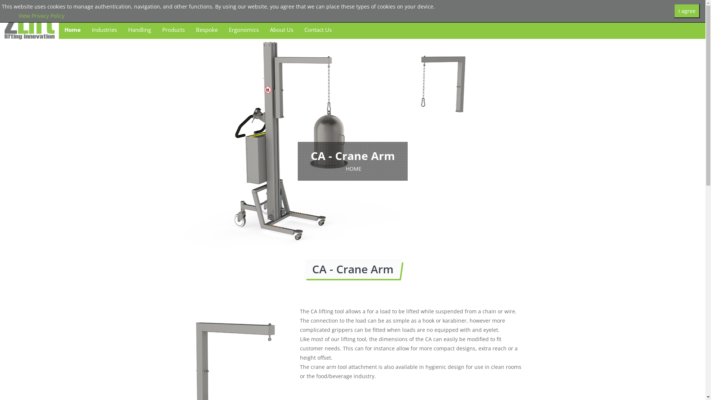 The width and height of the screenshot is (711, 400). I want to click on Contact Us, so click(318, 30).